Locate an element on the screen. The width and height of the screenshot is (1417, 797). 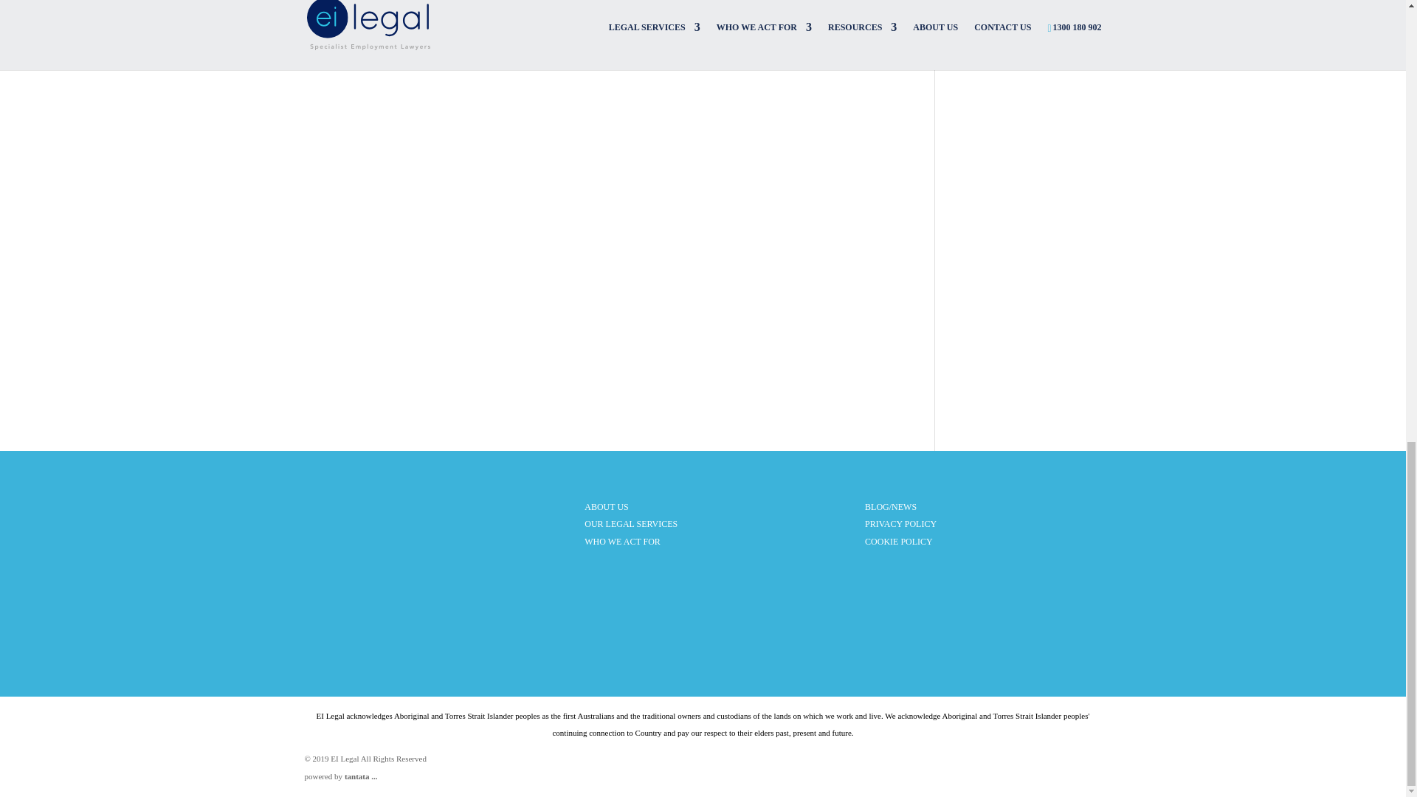
COOKIE POLICY is located at coordinates (898, 541).